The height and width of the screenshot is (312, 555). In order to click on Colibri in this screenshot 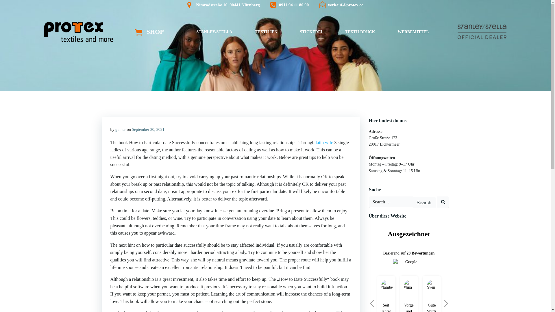, I will do `click(379, 294)`.